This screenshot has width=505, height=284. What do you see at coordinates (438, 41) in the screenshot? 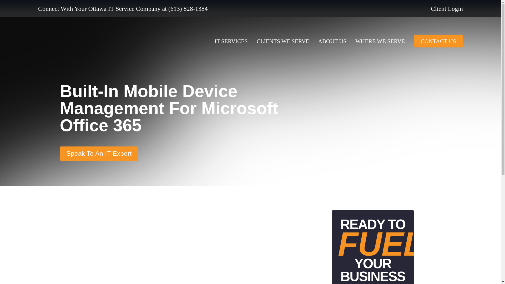
I see `CONTACT US` at bounding box center [438, 41].